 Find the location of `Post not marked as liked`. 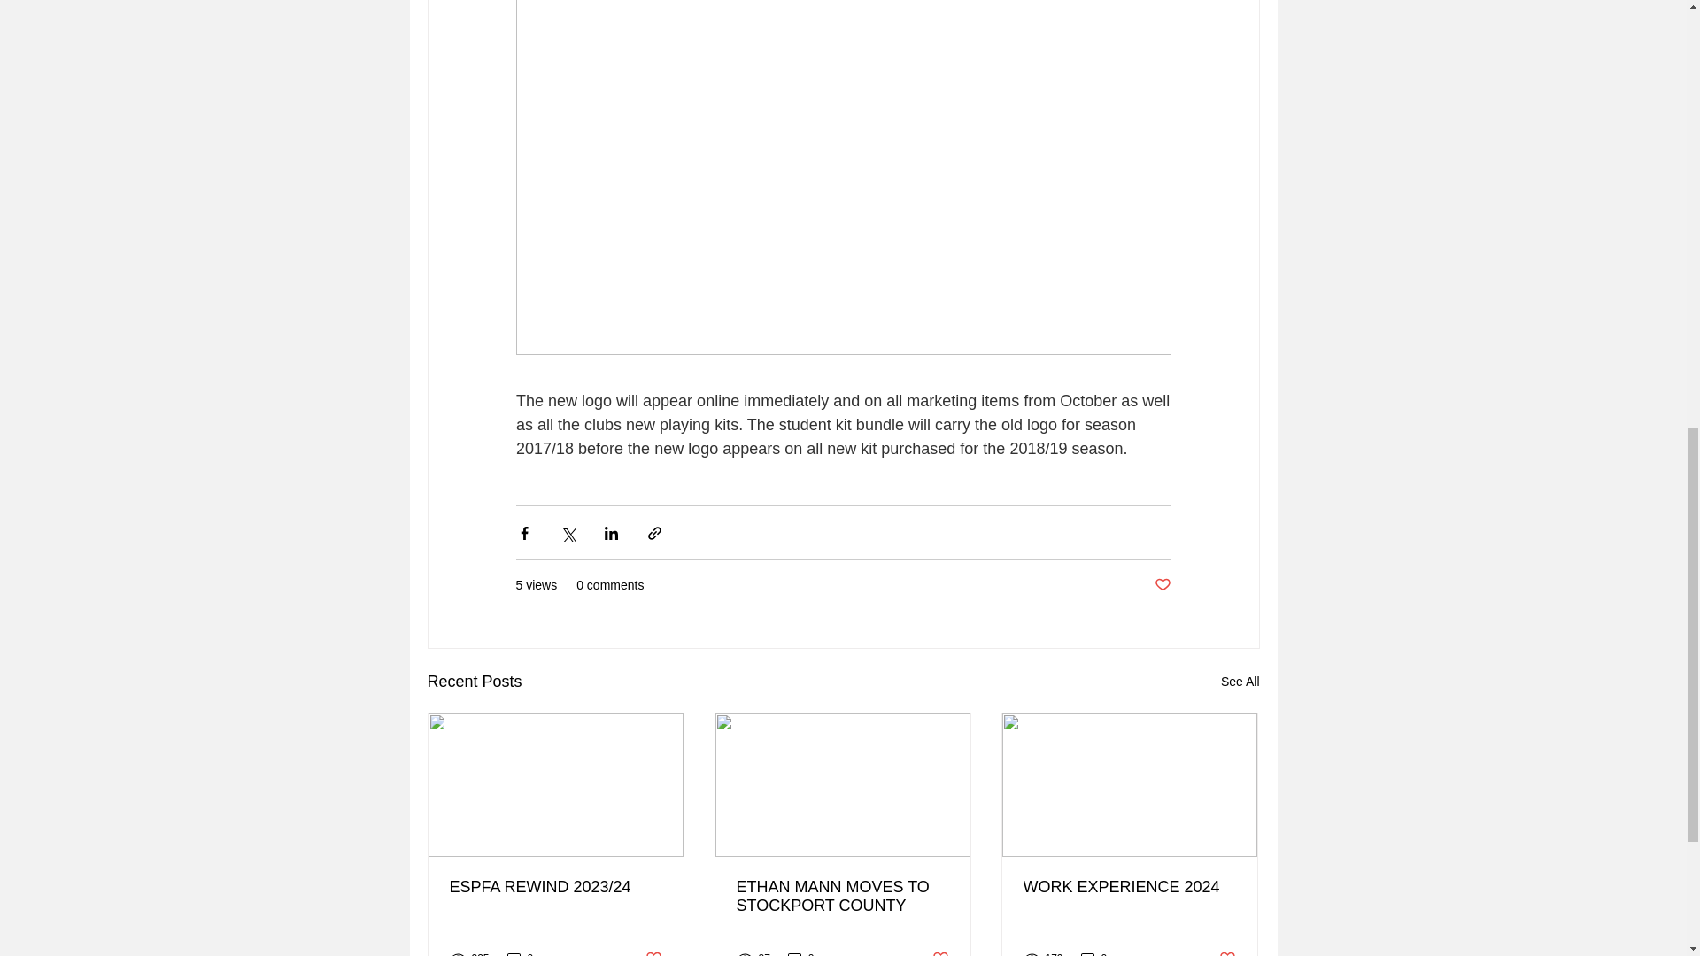

Post not marked as liked is located at coordinates (1162, 585).